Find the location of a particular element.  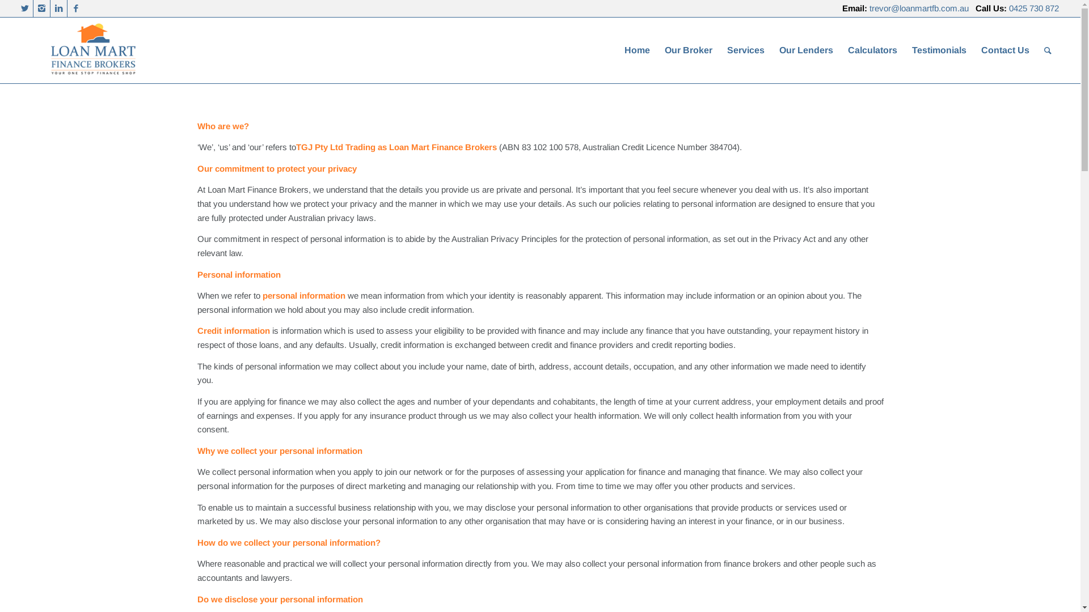

Services is located at coordinates (746, 50).